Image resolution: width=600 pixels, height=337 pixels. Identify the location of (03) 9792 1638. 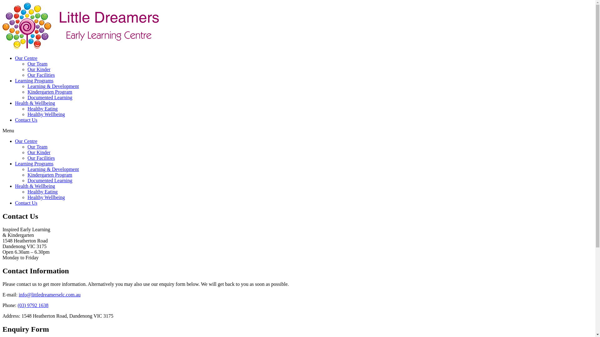
(33, 305).